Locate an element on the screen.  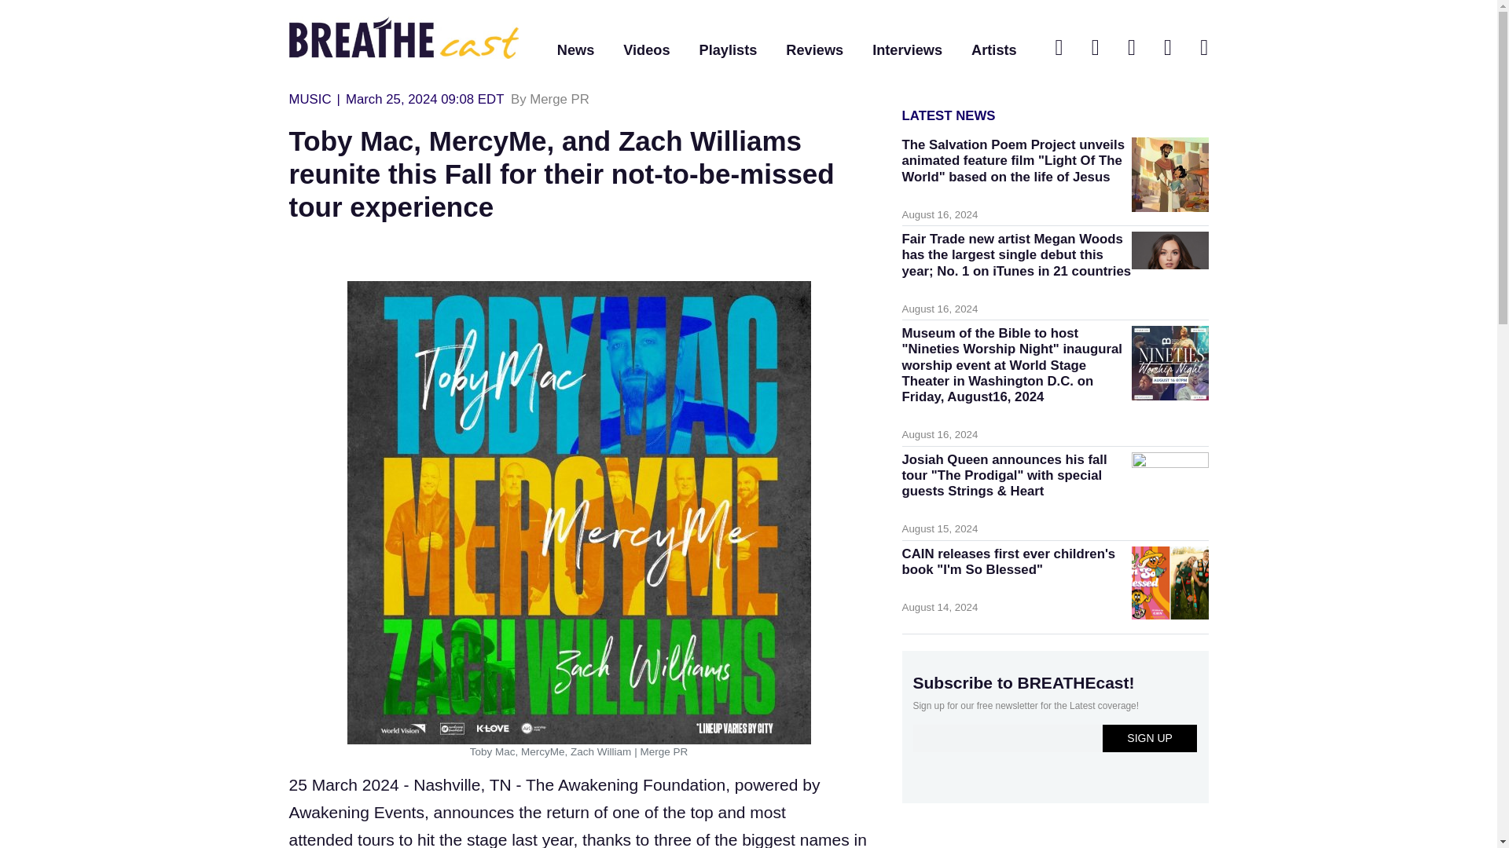
SIGN UP is located at coordinates (1151, 738).